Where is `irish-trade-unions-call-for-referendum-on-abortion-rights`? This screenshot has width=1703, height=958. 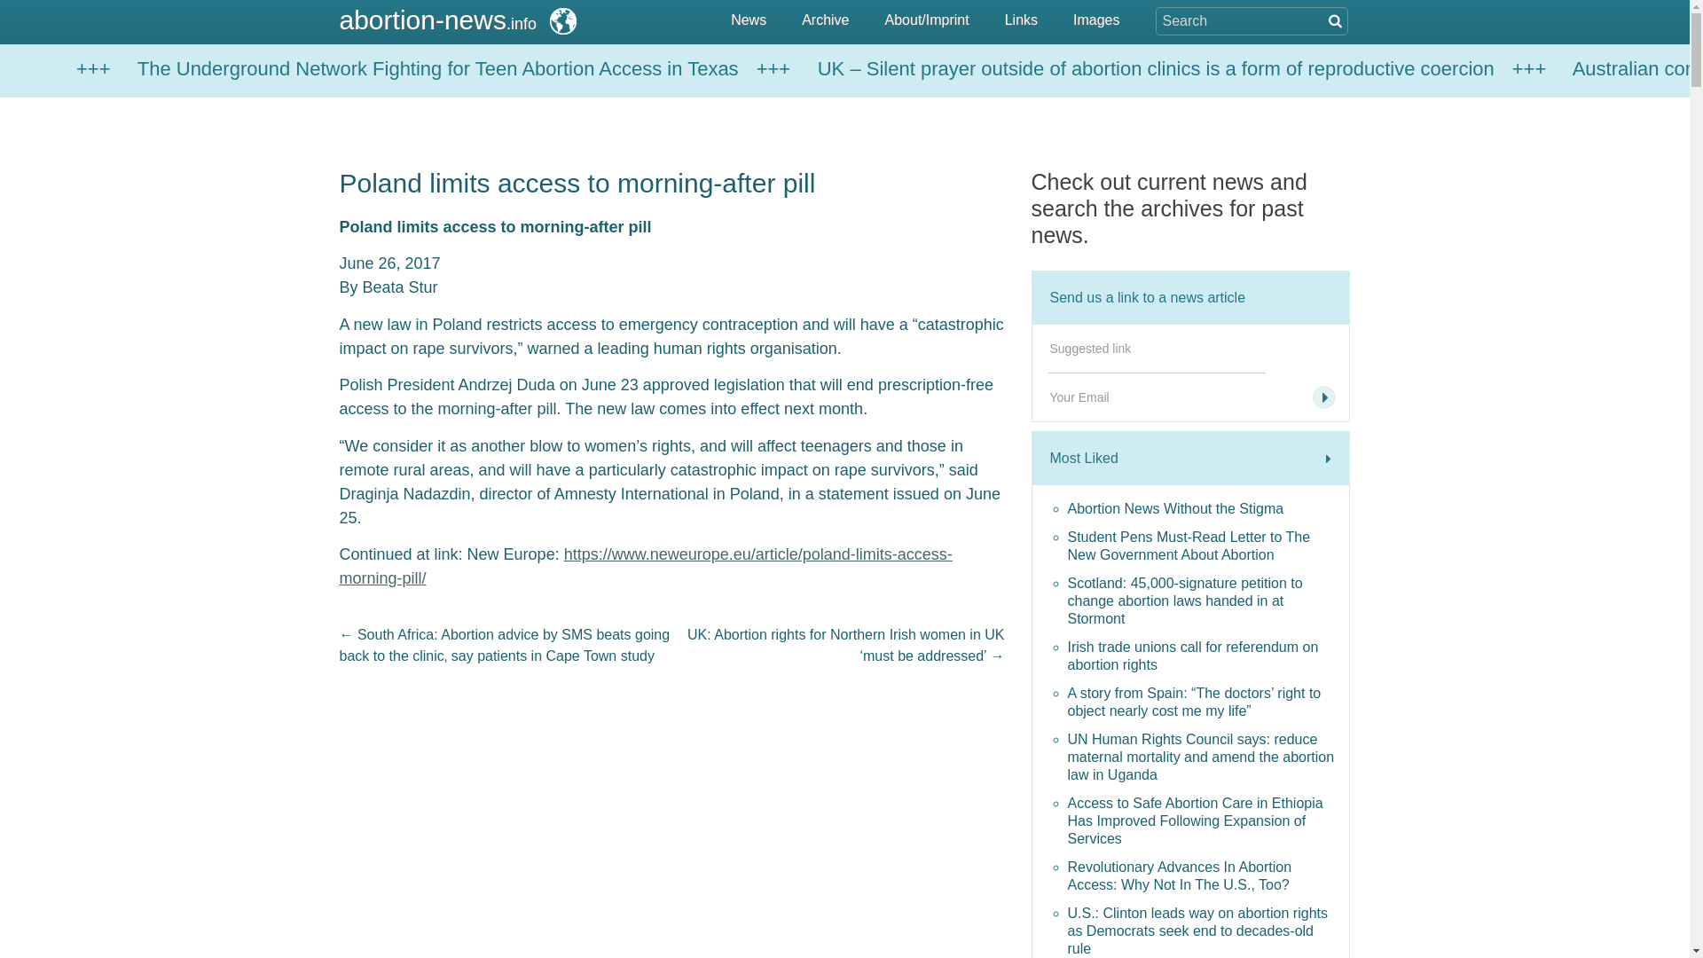 irish-trade-unions-call-for-referendum-on-abortion-rights is located at coordinates (1205, 656).